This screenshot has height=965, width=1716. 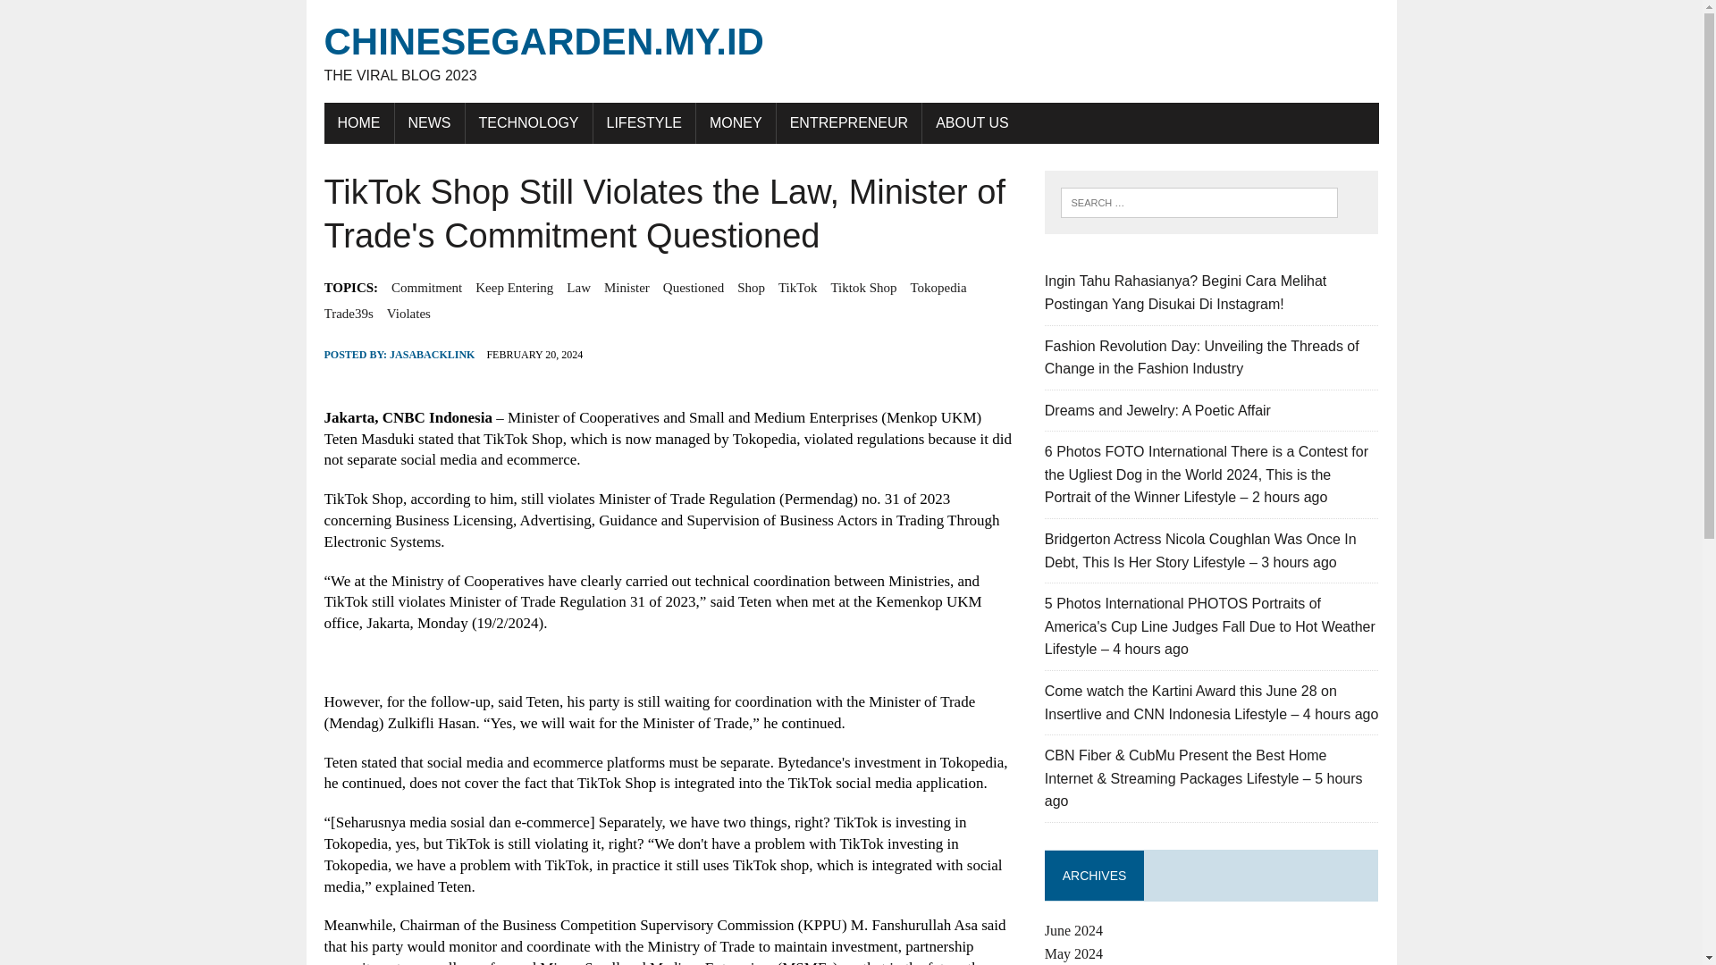 What do you see at coordinates (528, 122) in the screenshot?
I see `TECHNOLOGY` at bounding box center [528, 122].